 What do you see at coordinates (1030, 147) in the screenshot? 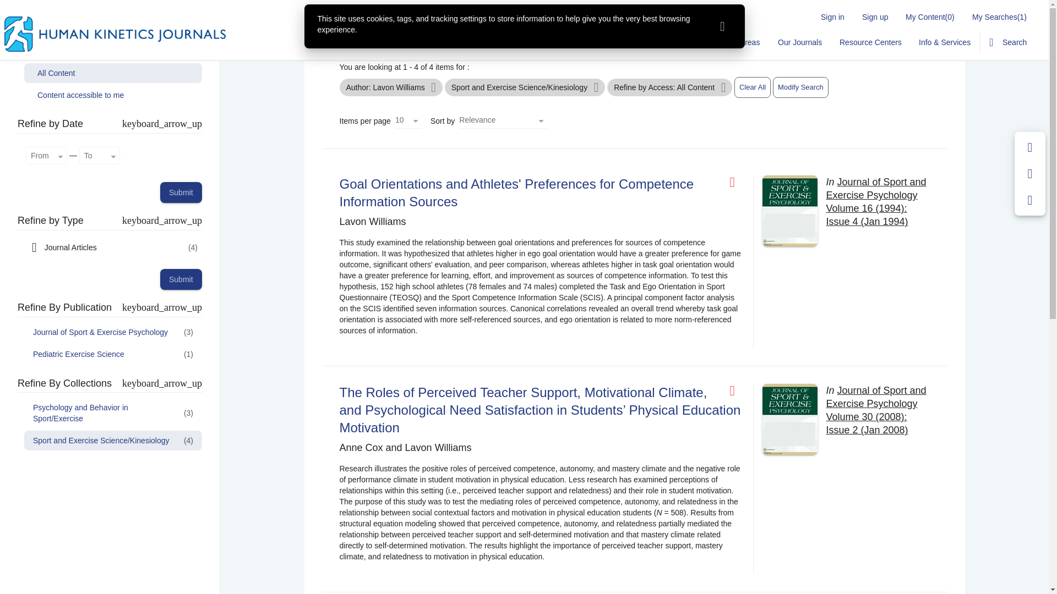
I see `Save` at bounding box center [1030, 147].